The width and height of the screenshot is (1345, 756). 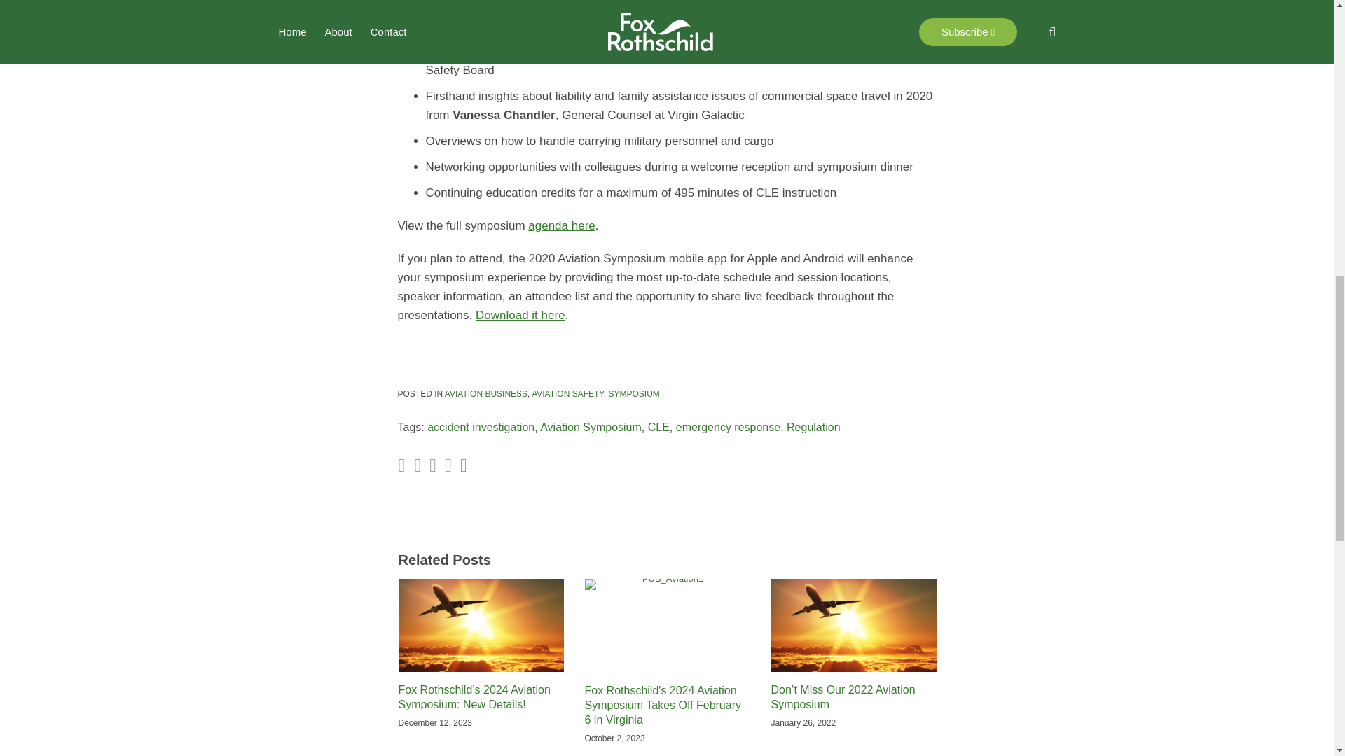 I want to click on AVIATION SAFETY, so click(x=567, y=394).